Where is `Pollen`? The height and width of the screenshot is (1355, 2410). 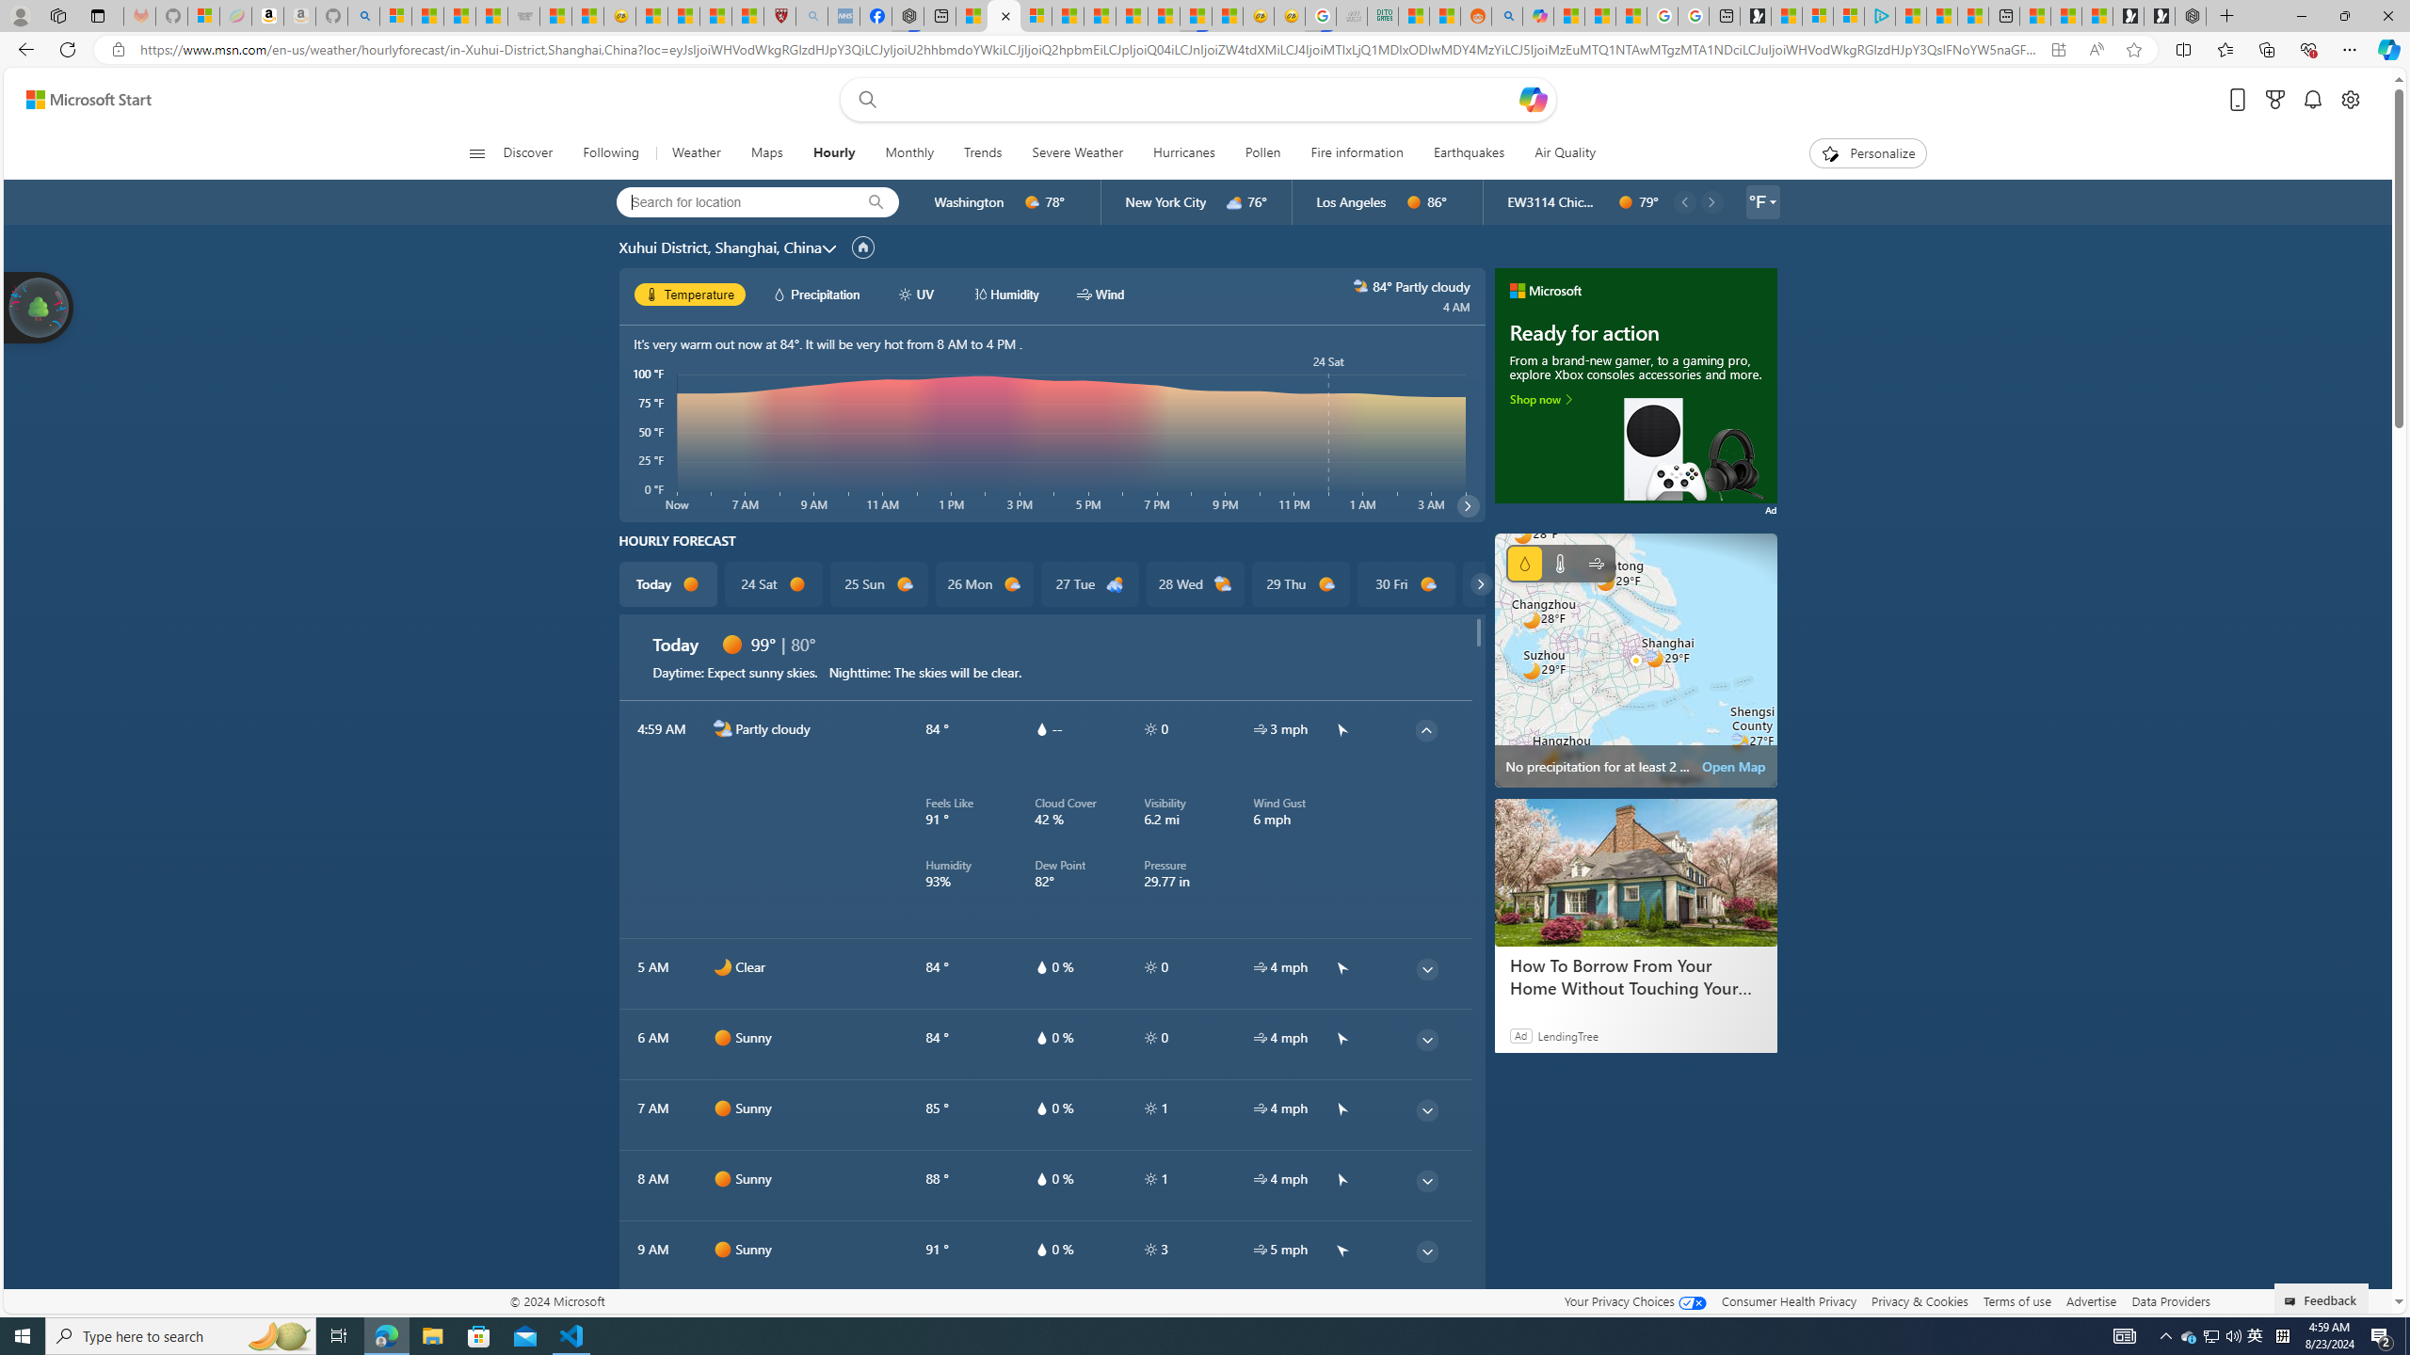 Pollen is located at coordinates (1262, 153).